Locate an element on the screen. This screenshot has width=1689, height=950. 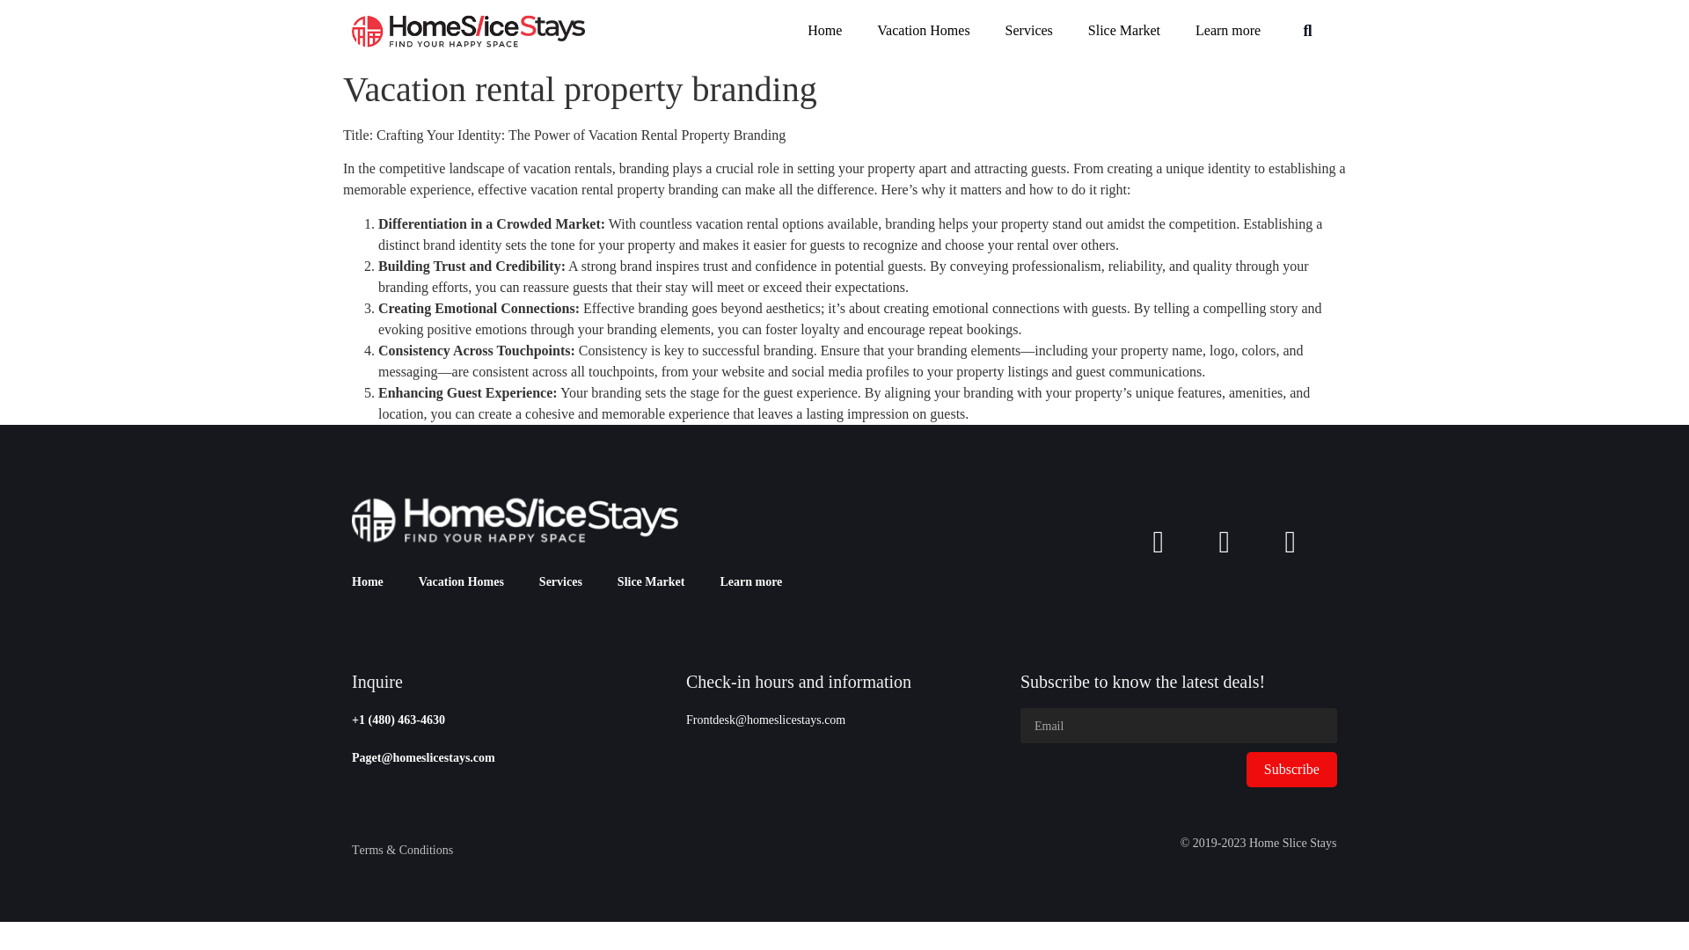
Home is located at coordinates (368, 582).